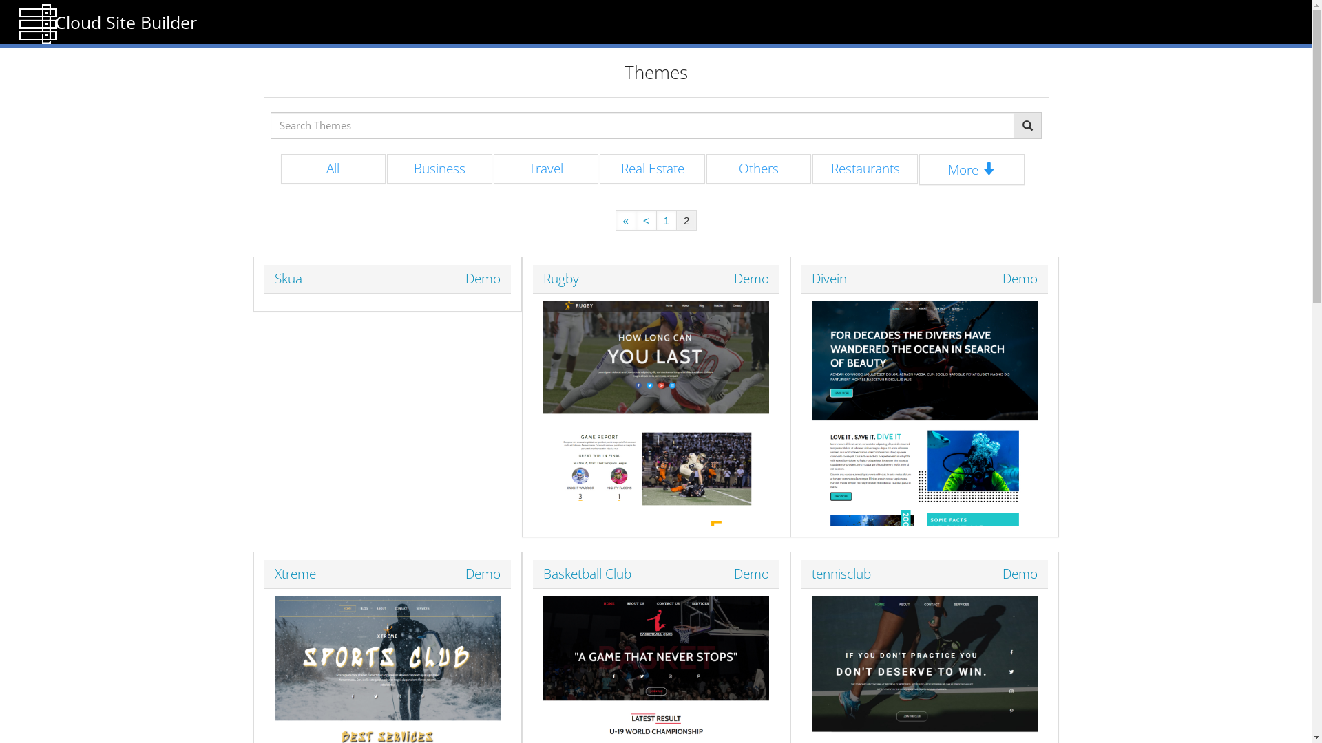 This screenshot has width=1322, height=743. Describe the element at coordinates (1020, 574) in the screenshot. I see `Demo` at that location.